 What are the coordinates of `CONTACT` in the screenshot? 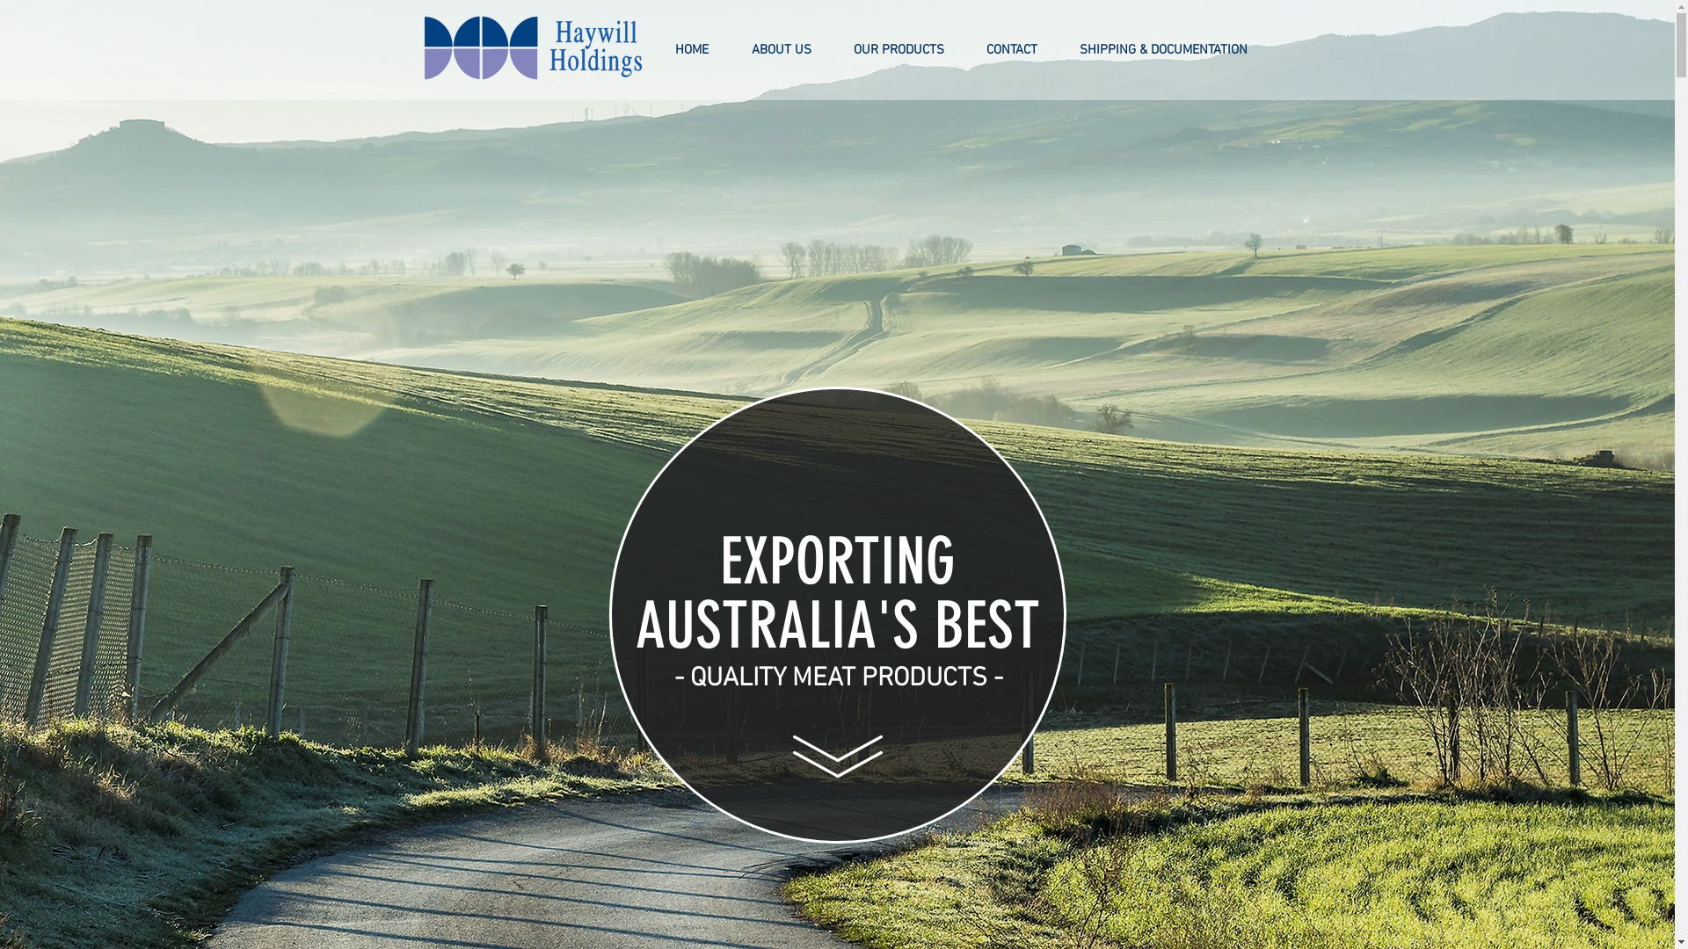 It's located at (1012, 50).